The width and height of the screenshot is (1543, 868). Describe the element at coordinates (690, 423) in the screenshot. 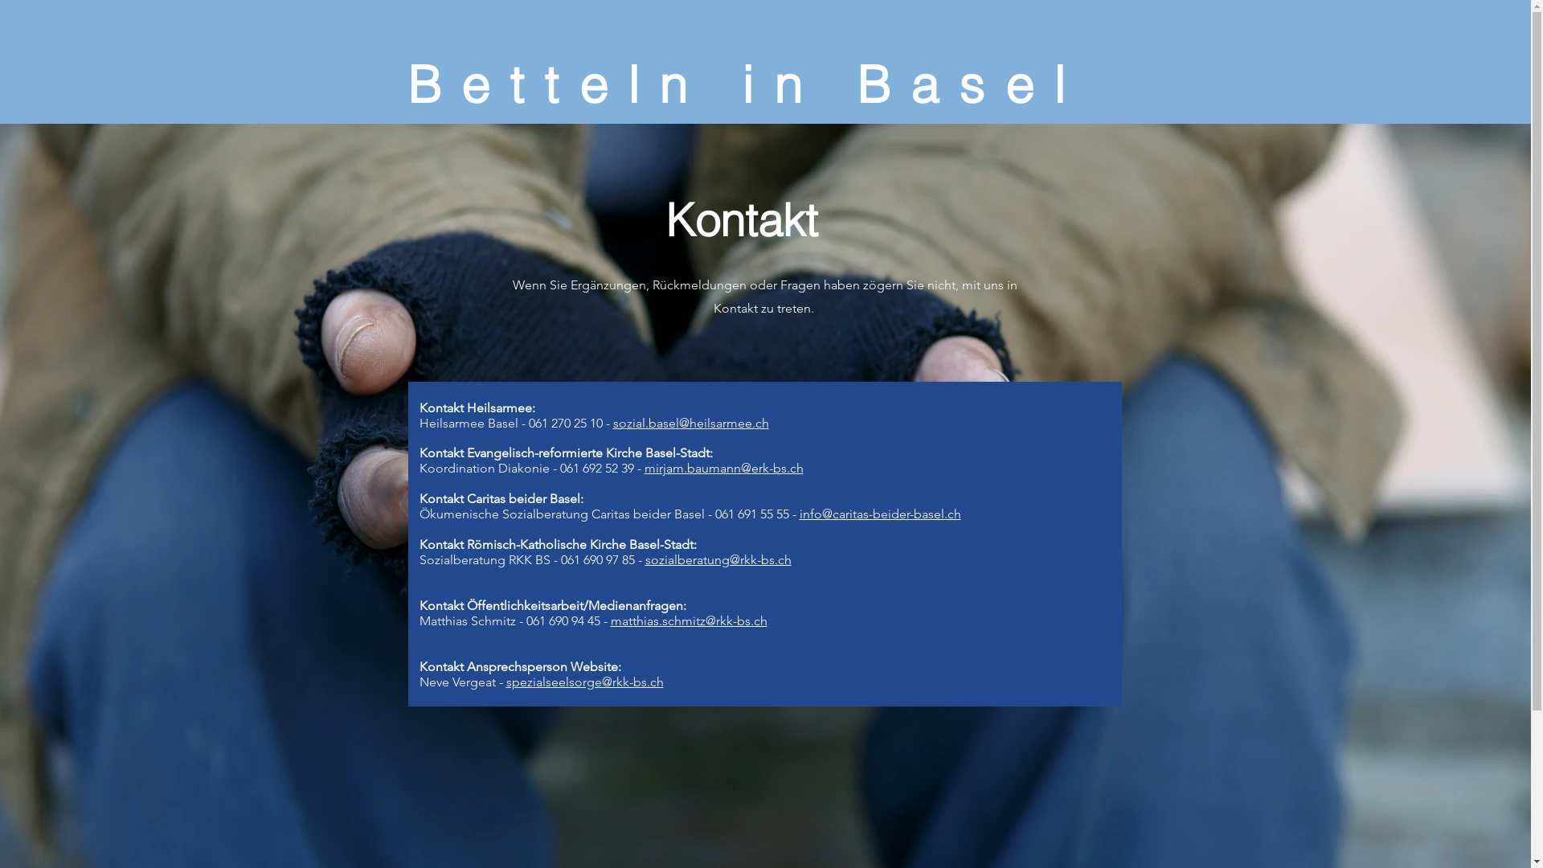

I see `sozial.basel@heilsarmee.ch` at that location.